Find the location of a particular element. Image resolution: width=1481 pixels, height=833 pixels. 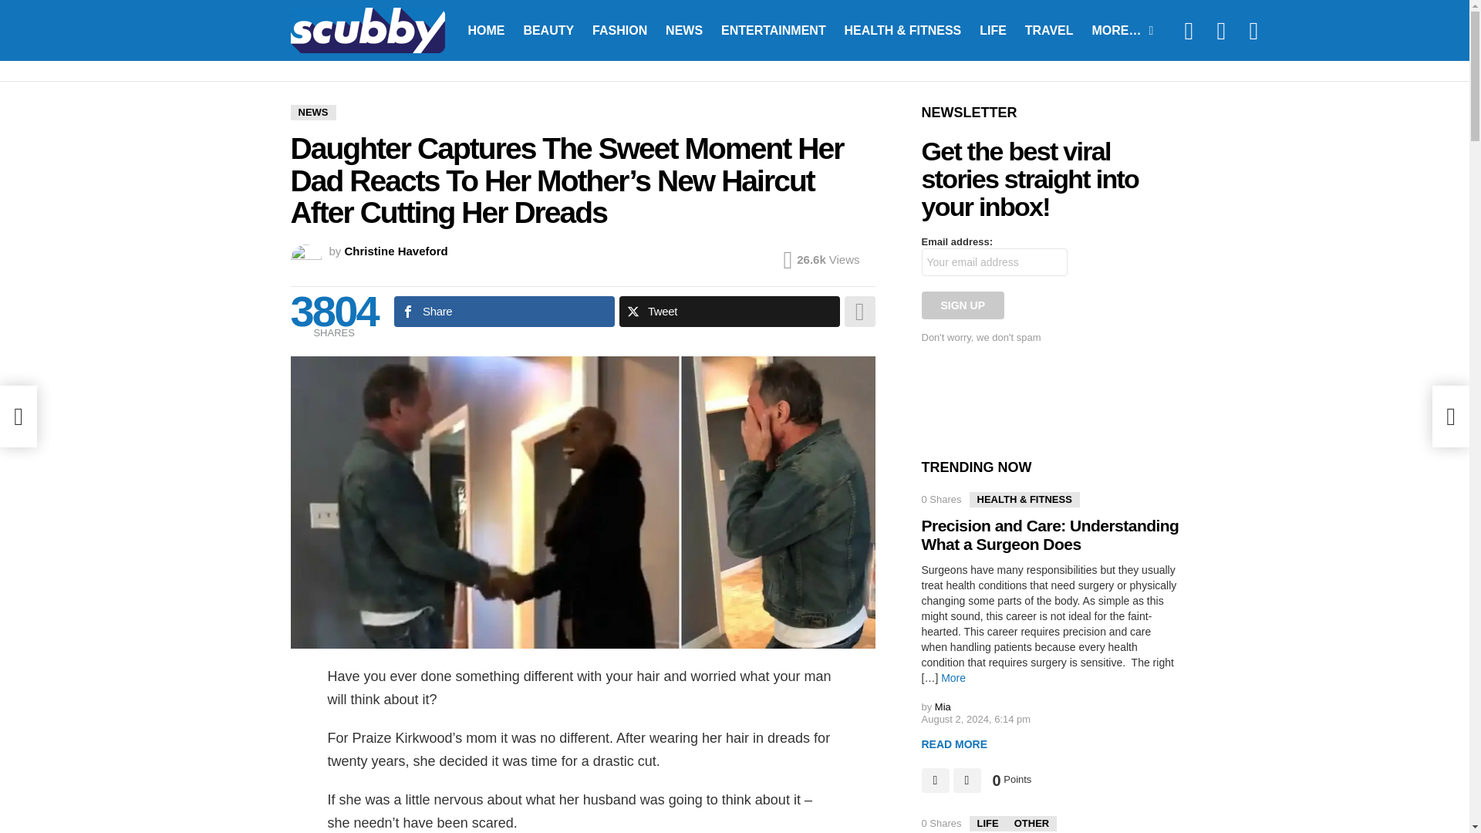

Upvote is located at coordinates (935, 781).